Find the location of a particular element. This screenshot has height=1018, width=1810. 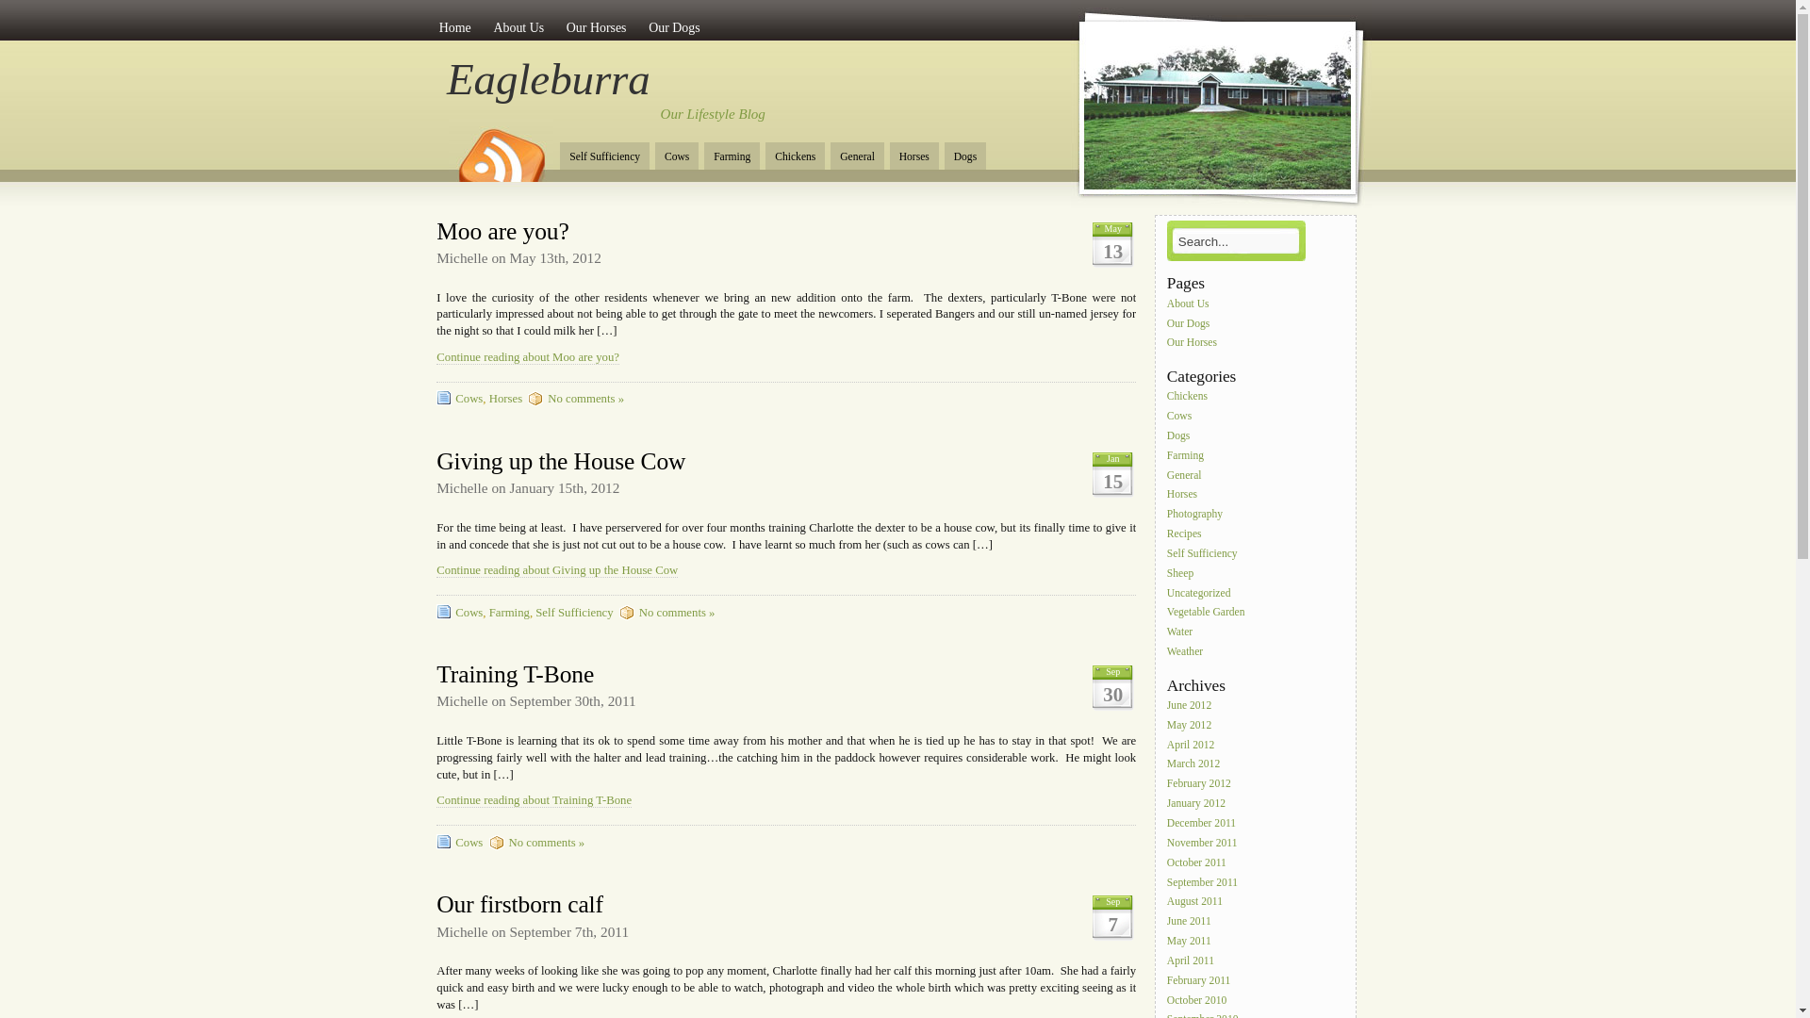

Moo are you? is located at coordinates (503, 230).